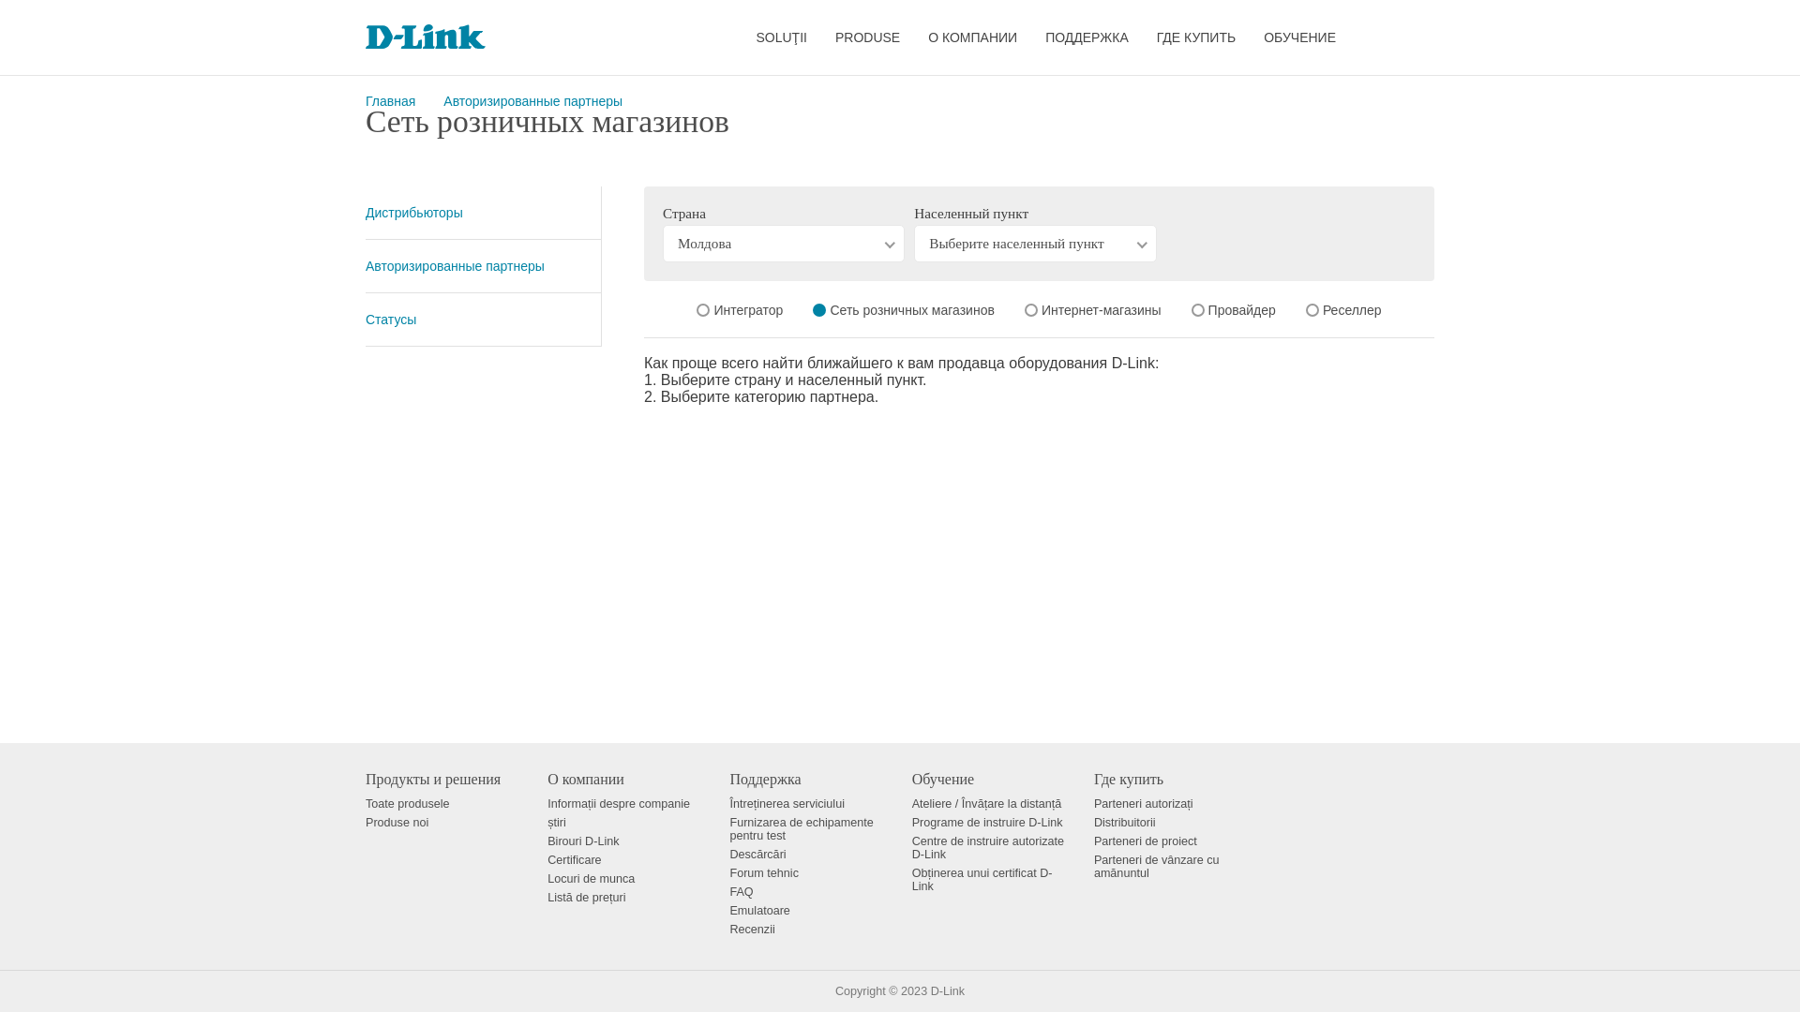  Describe the element at coordinates (948, 991) in the screenshot. I see `D-Link` at that location.